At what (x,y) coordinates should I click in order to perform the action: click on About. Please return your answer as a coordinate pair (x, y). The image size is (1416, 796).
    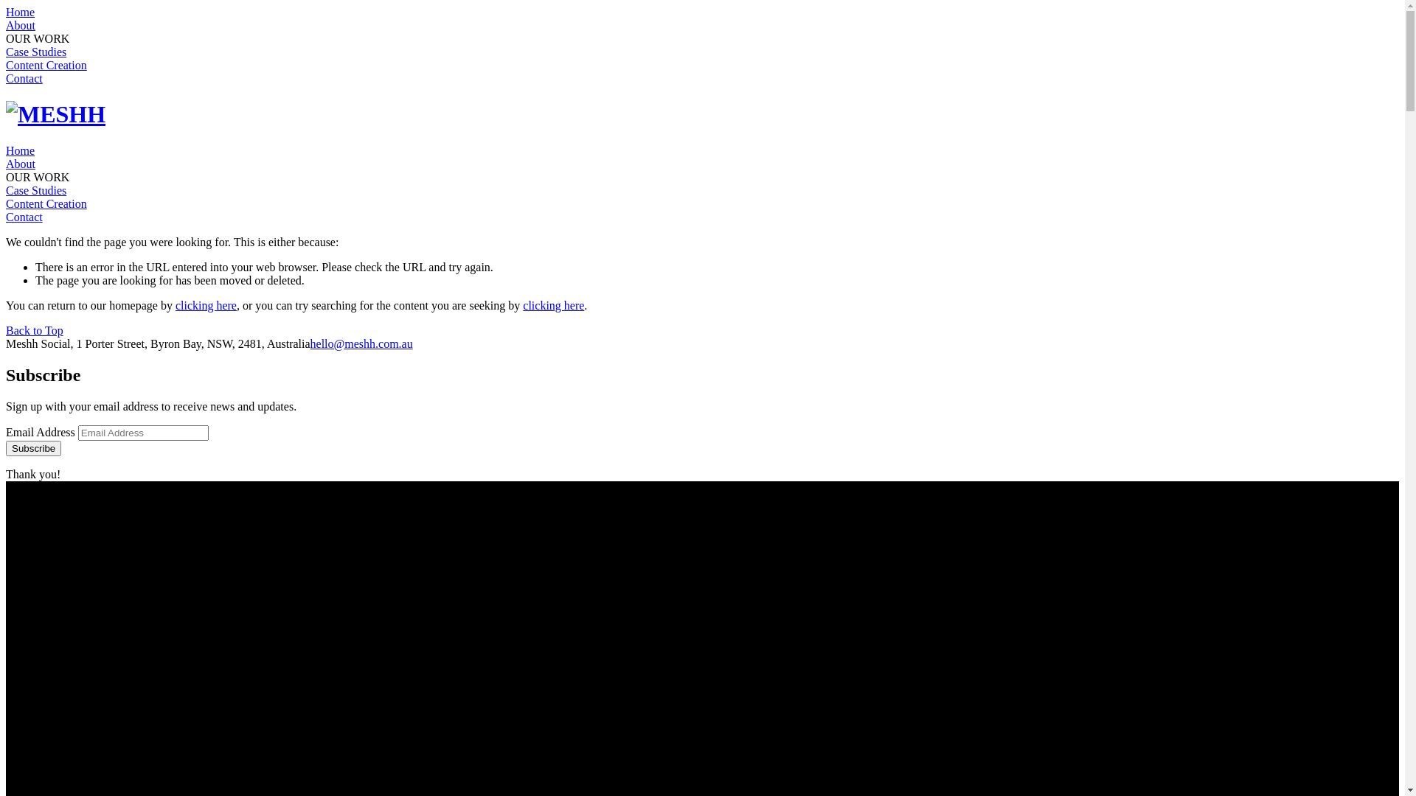
    Looking at the image, I should click on (21, 164).